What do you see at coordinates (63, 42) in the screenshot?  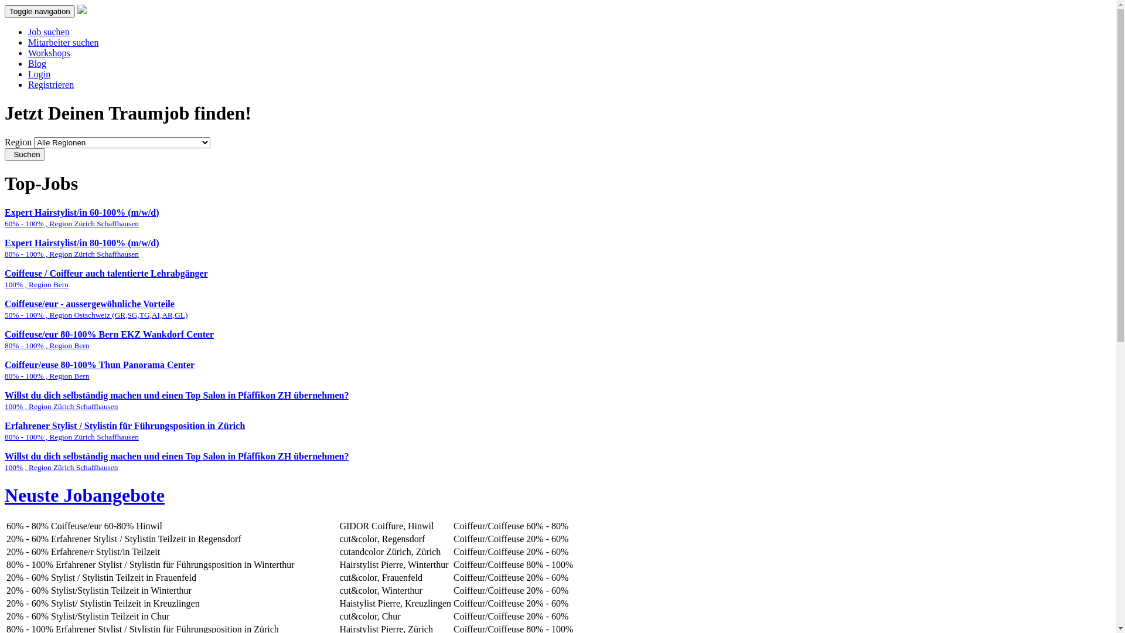 I see `Mitarbeiter suchen` at bounding box center [63, 42].